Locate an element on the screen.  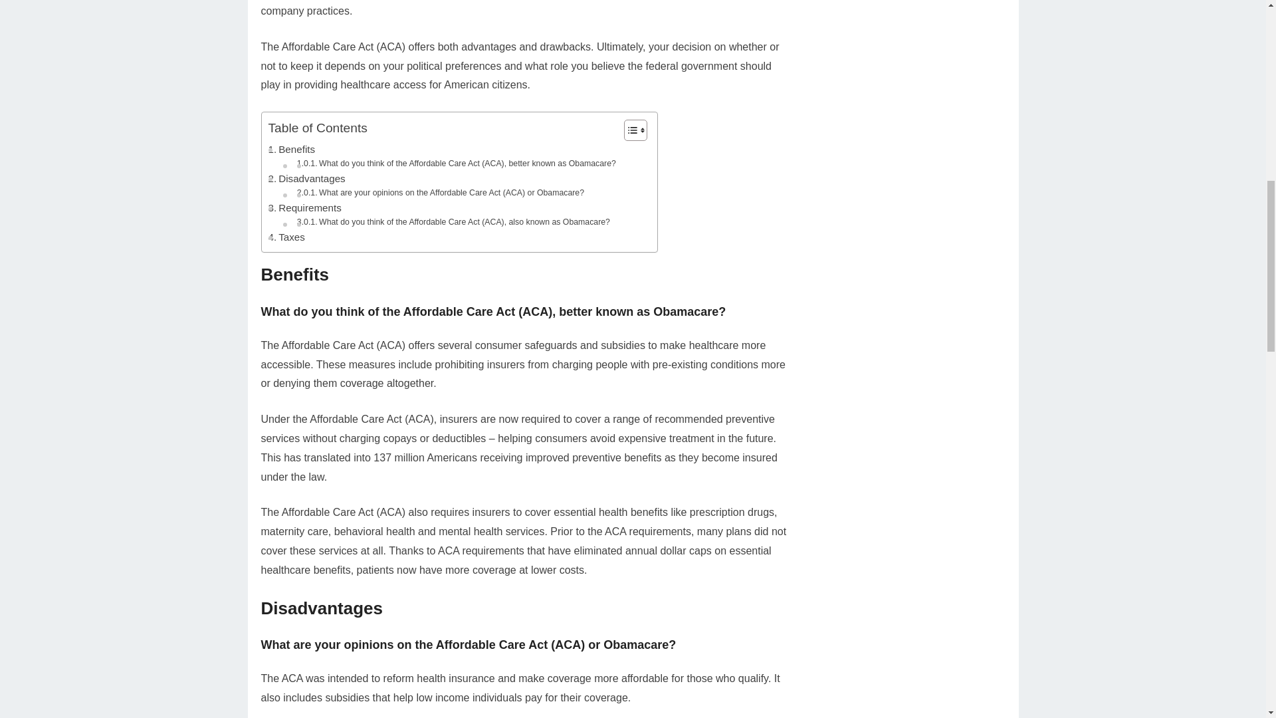
Taxes is located at coordinates (286, 237).